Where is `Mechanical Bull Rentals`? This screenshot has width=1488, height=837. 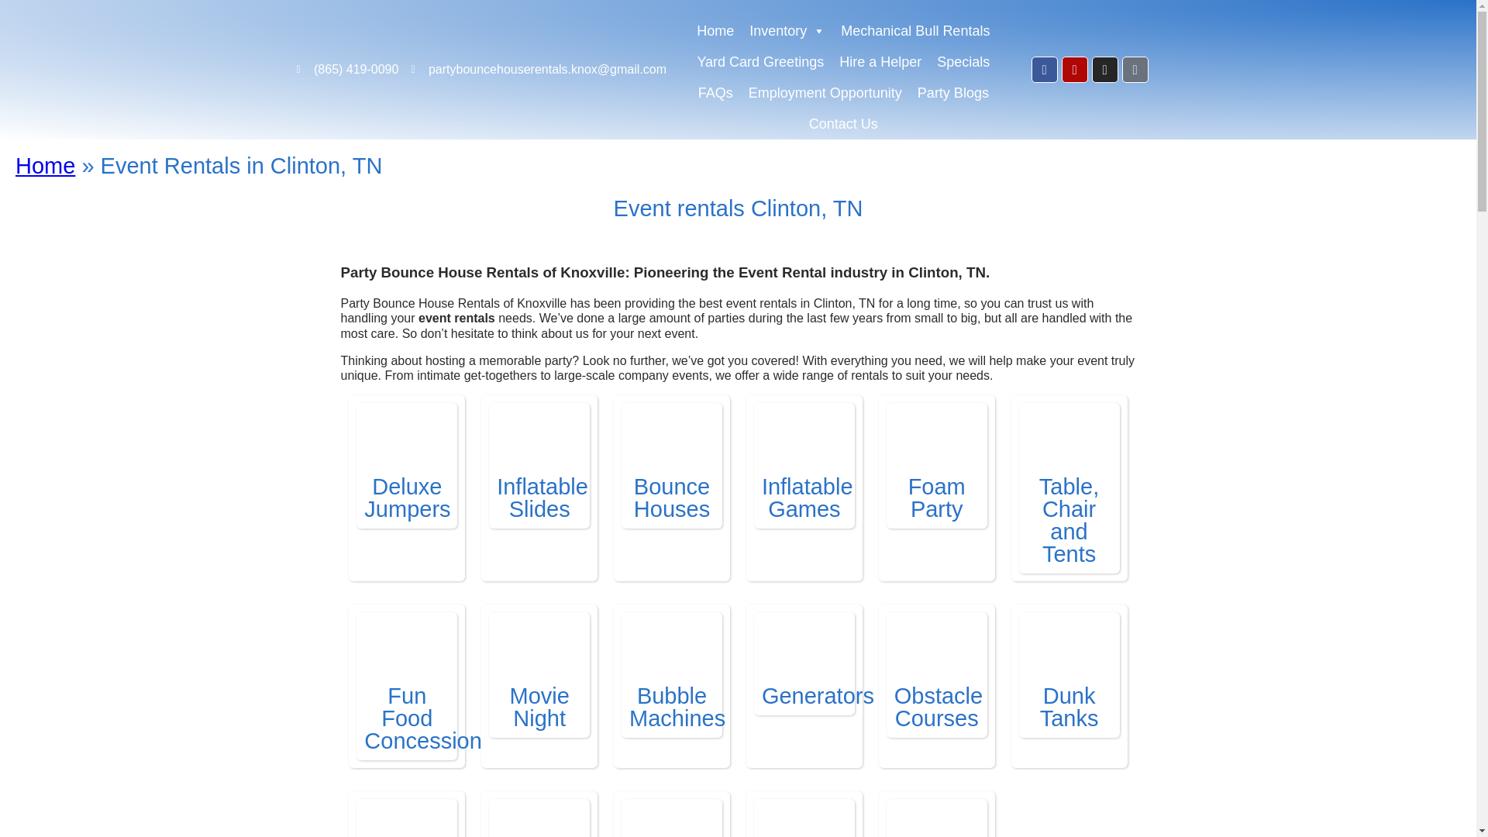
Mechanical Bull Rentals is located at coordinates (914, 22).